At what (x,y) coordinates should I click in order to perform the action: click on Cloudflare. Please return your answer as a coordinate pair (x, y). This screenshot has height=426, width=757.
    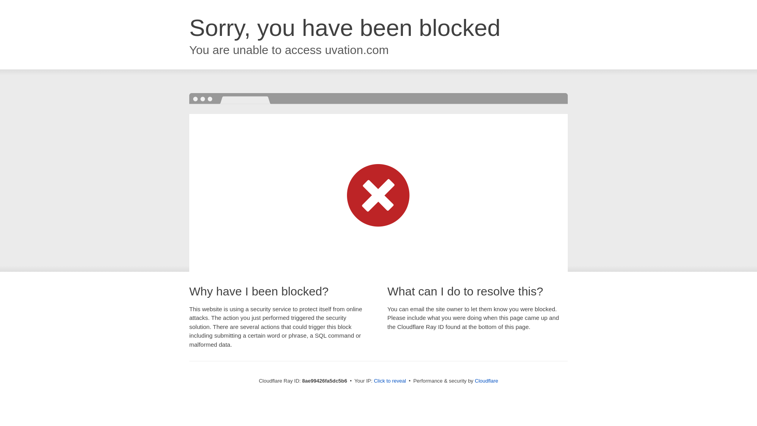
    Looking at the image, I should click on (486, 381).